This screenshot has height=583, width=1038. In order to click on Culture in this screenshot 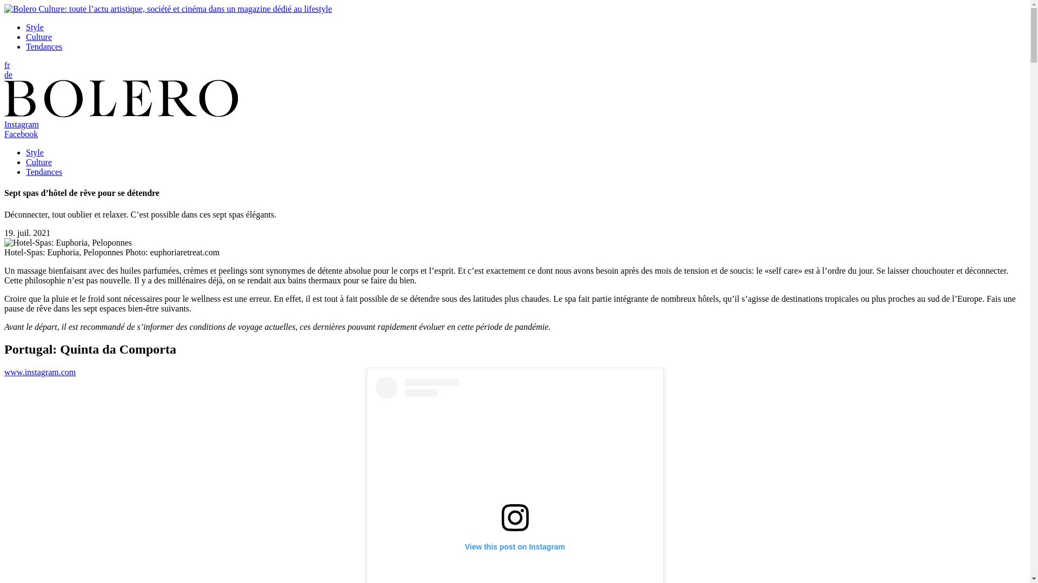, I will do `click(39, 37)`.